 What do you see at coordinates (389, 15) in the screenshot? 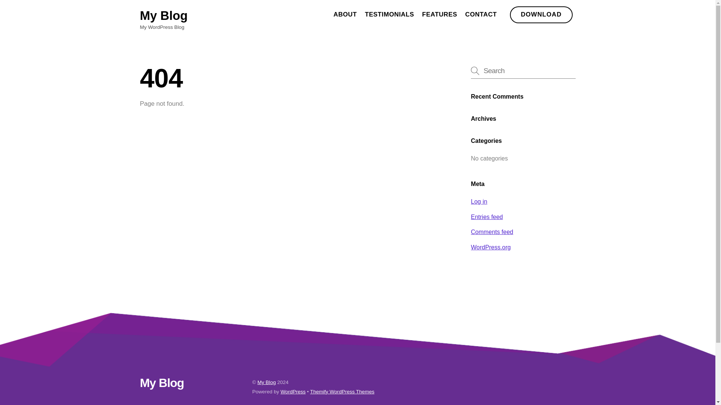
I see `My Blog` at bounding box center [389, 15].